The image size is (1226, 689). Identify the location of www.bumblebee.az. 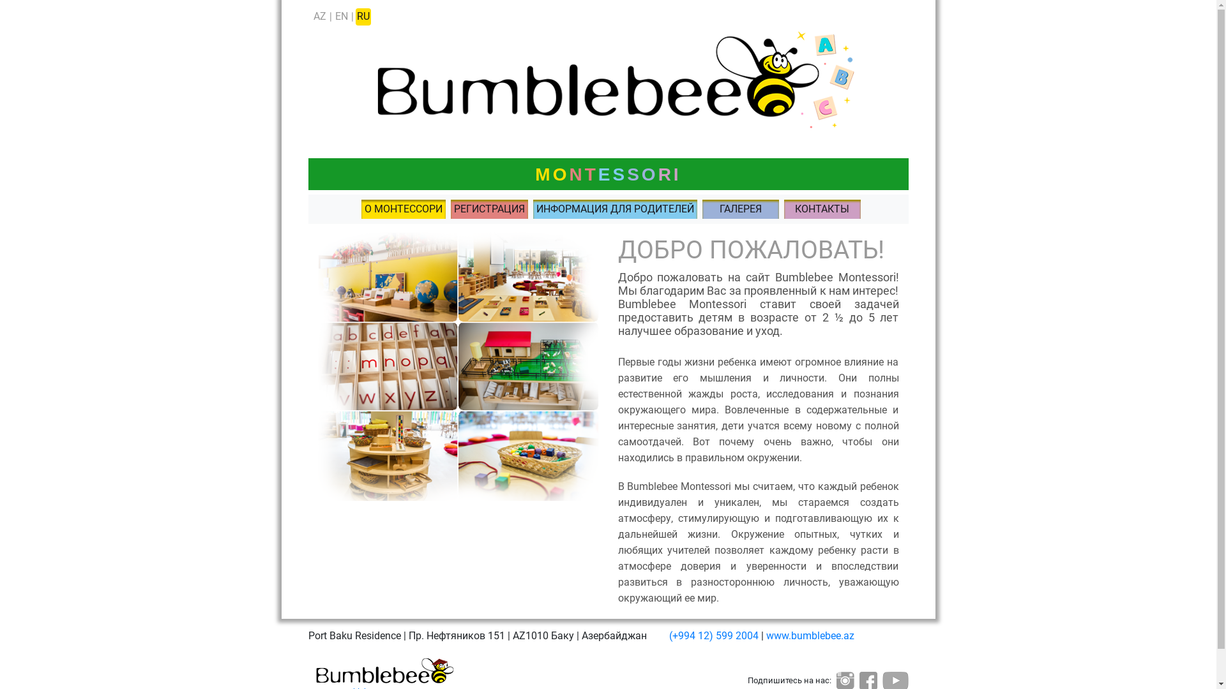
(810, 635).